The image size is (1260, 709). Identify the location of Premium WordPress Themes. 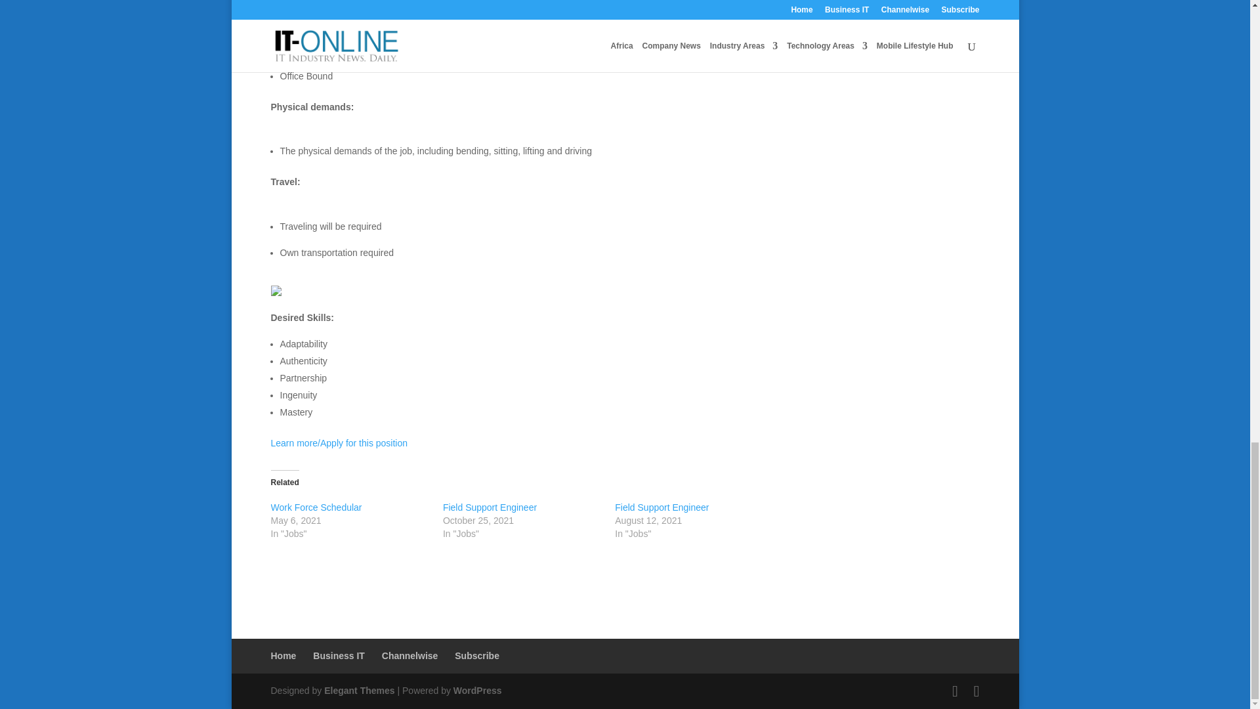
(358, 691).